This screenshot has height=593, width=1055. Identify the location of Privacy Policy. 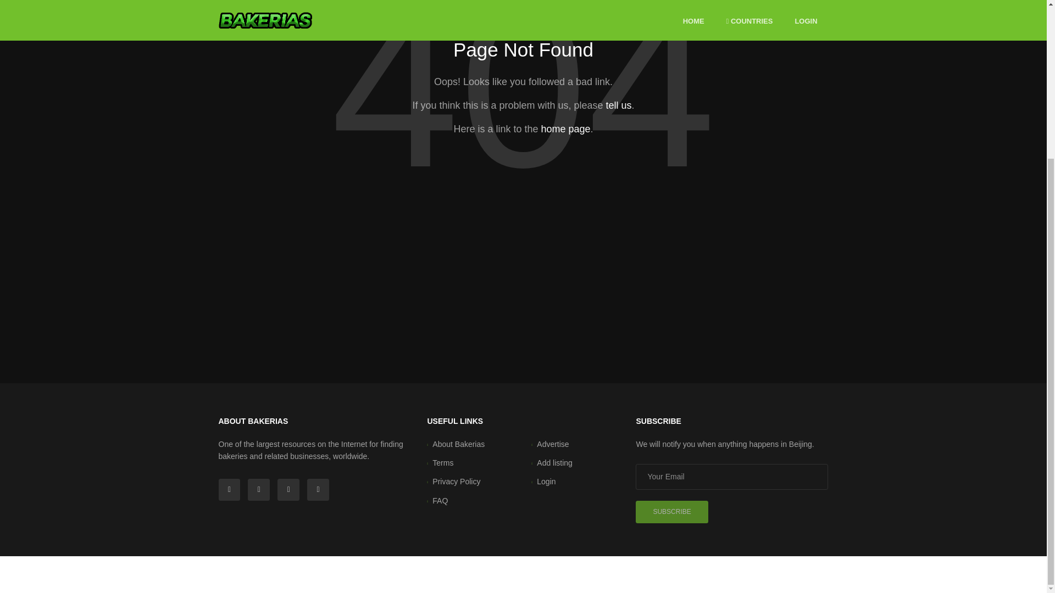
(456, 481).